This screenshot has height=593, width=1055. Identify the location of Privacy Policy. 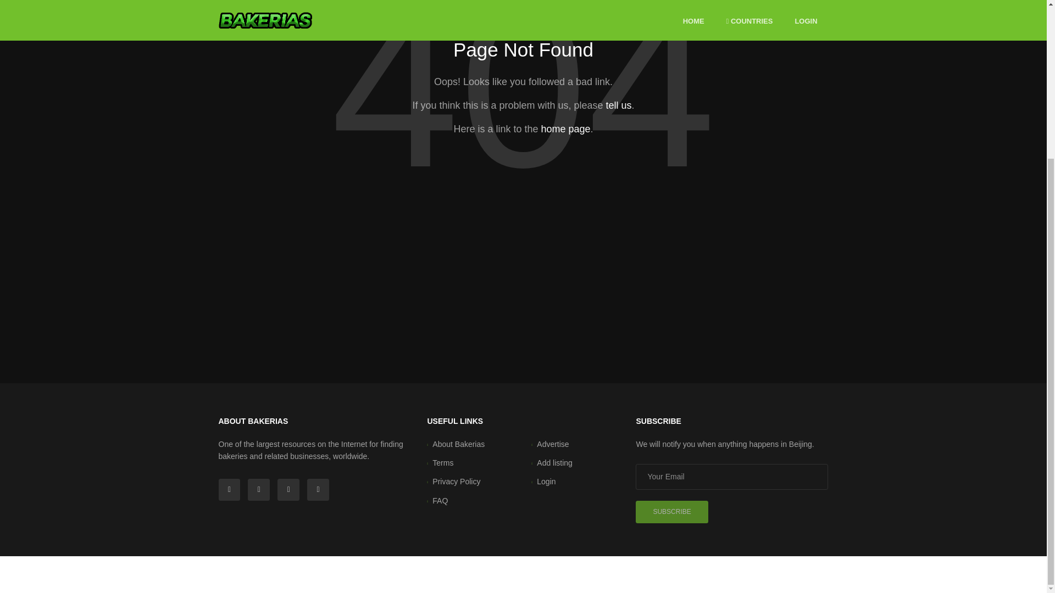
(456, 481).